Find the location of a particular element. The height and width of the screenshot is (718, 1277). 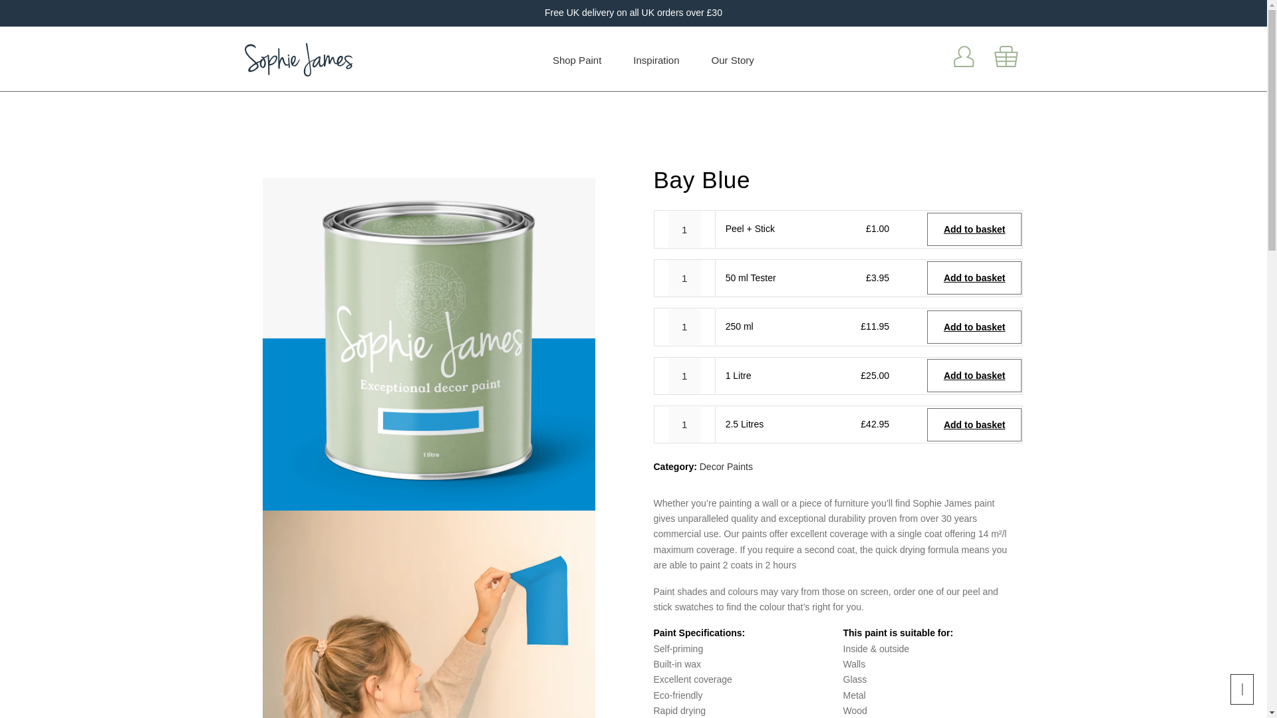

1 is located at coordinates (684, 327).